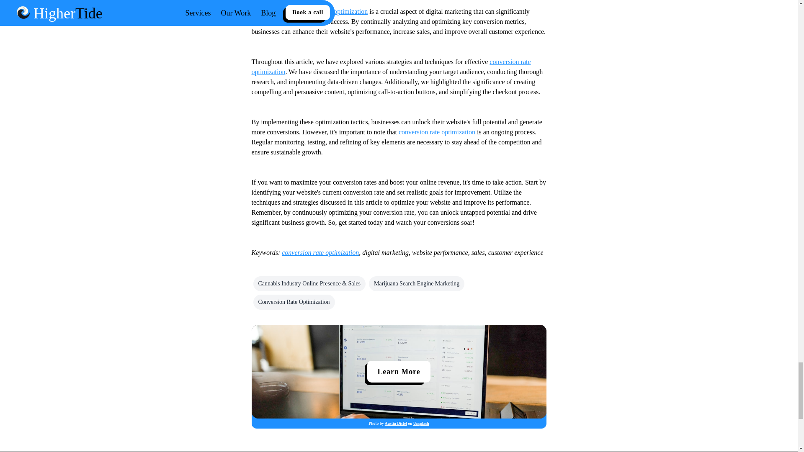 The height and width of the screenshot is (452, 804). I want to click on conversion rate optimization, so click(437, 132).